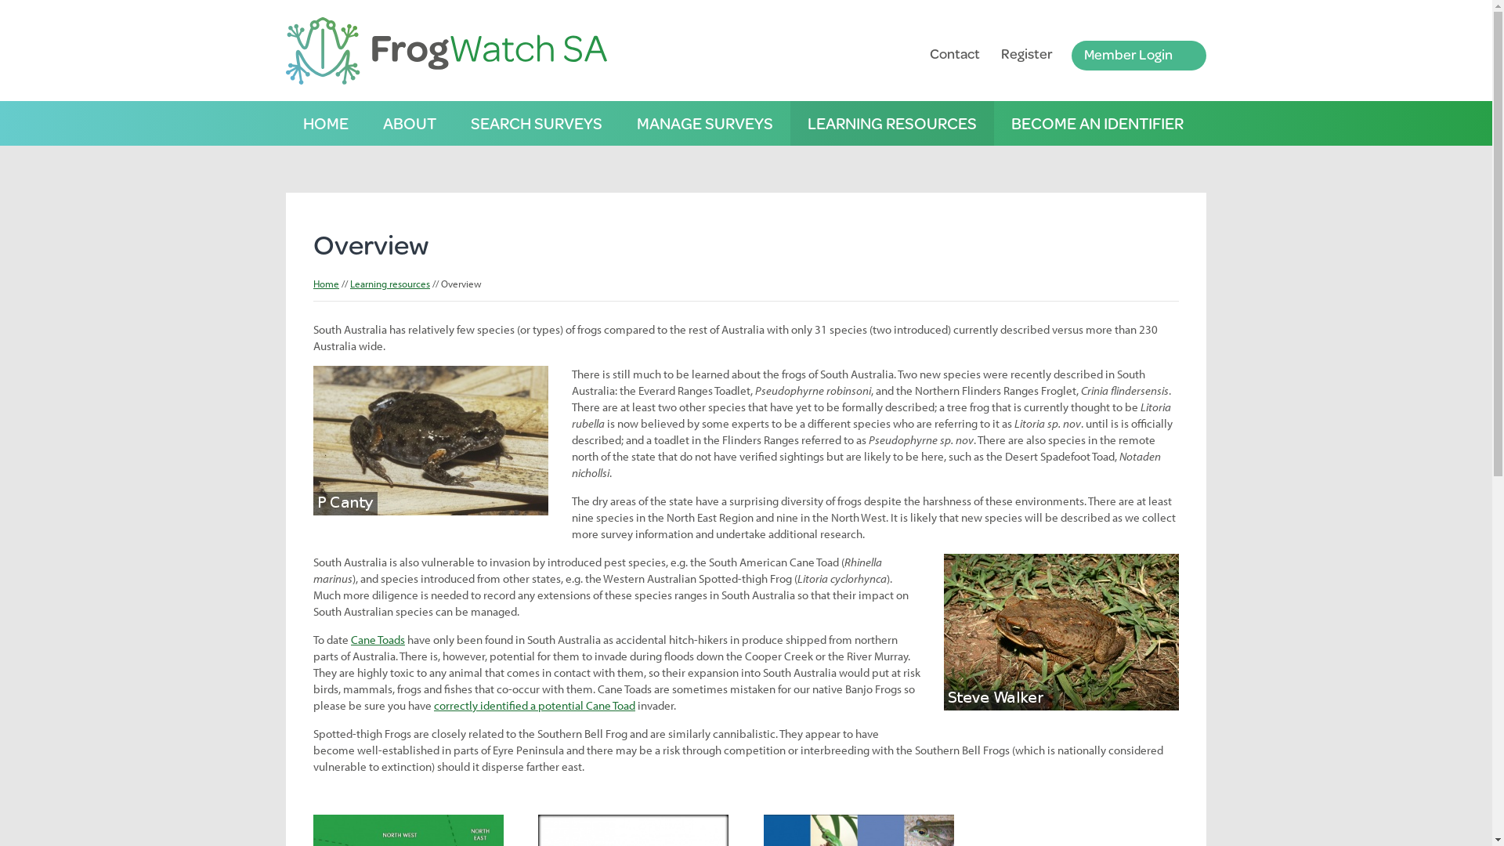  I want to click on Register, so click(1027, 53).